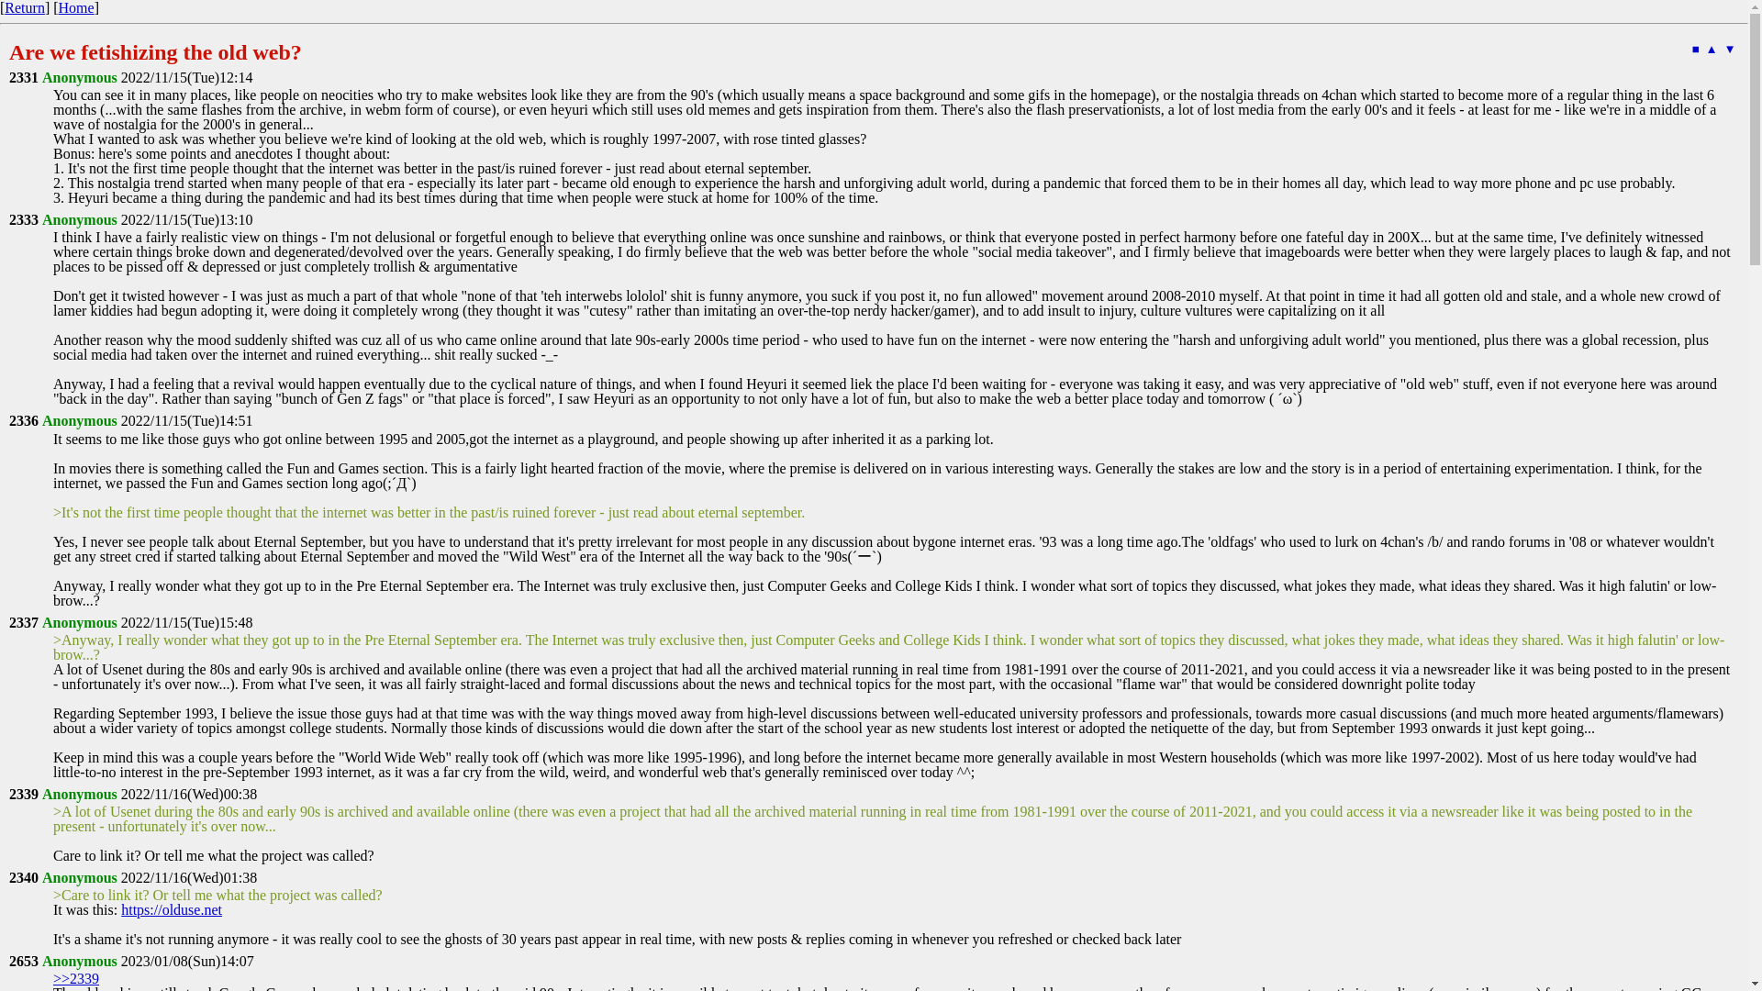 Image resolution: width=1762 pixels, height=991 pixels. I want to click on Quote, so click(24, 961).